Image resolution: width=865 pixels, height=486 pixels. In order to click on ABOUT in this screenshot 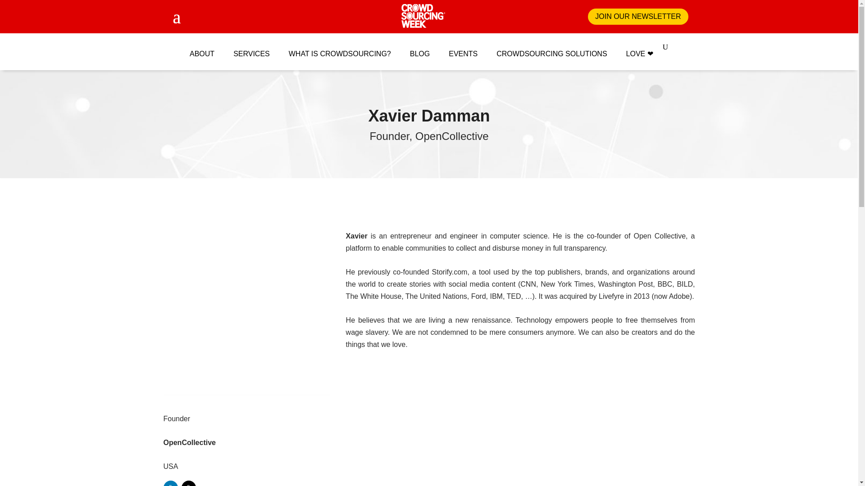, I will do `click(202, 49)`.